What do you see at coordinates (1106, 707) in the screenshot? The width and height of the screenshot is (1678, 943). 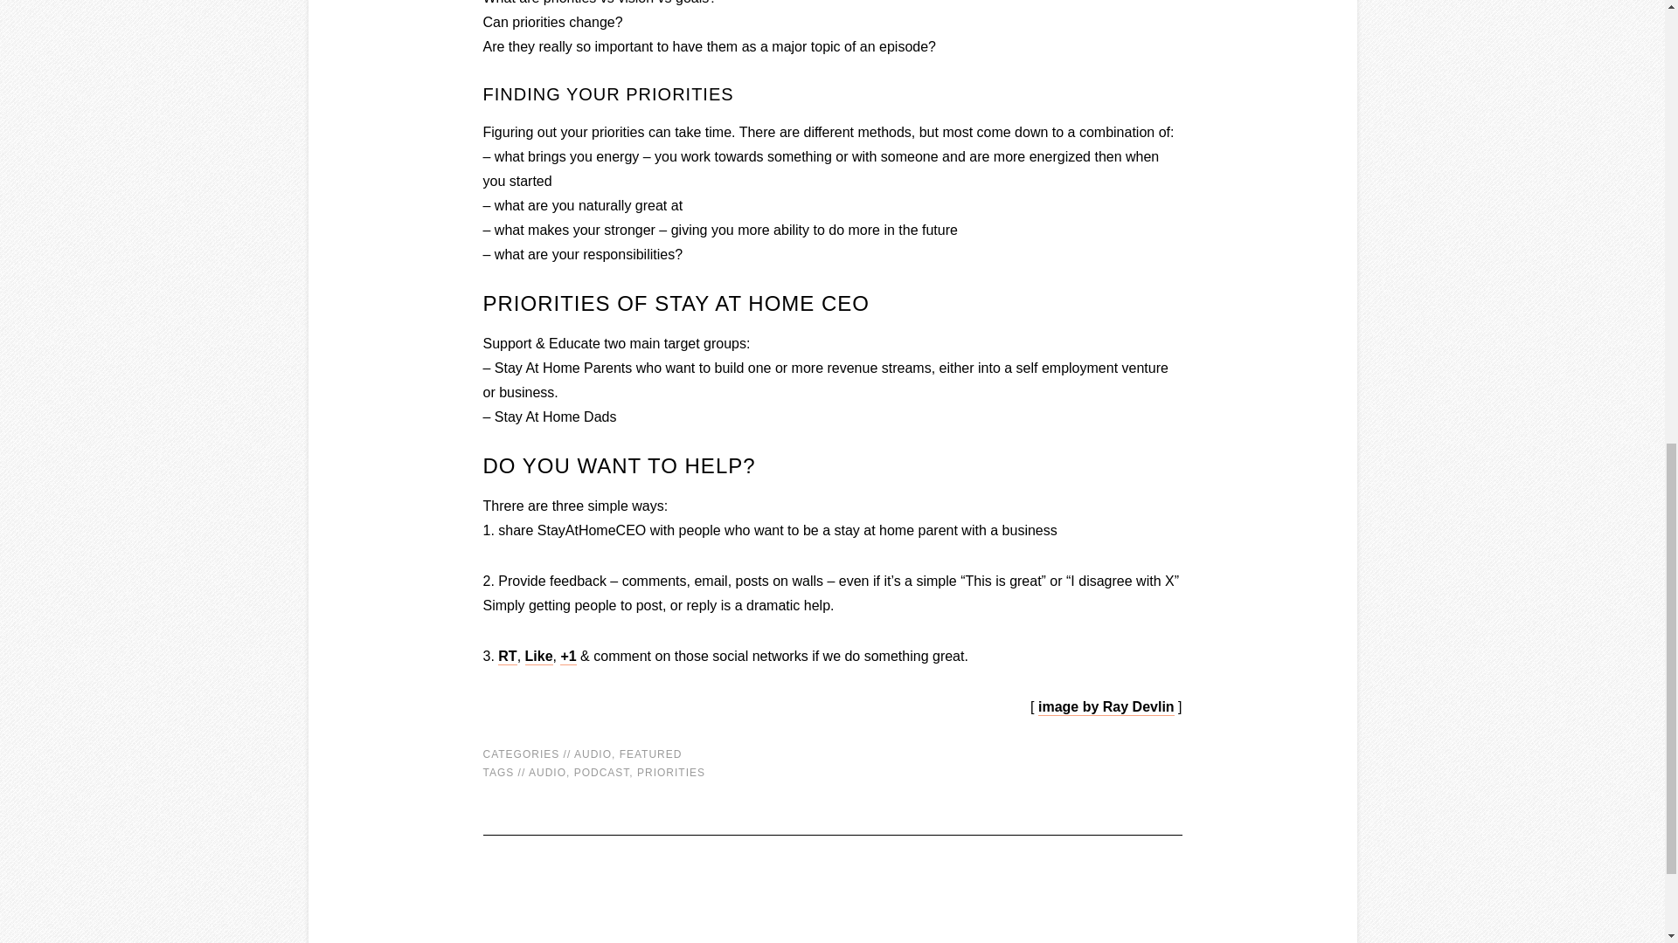 I see `image by Ray Devlin` at bounding box center [1106, 707].